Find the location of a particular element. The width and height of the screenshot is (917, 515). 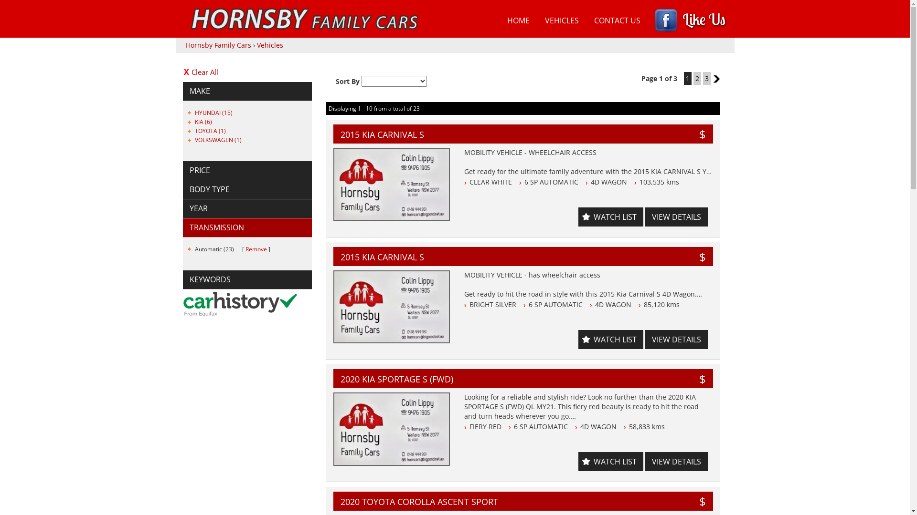

KIA (6) is located at coordinates (203, 122).